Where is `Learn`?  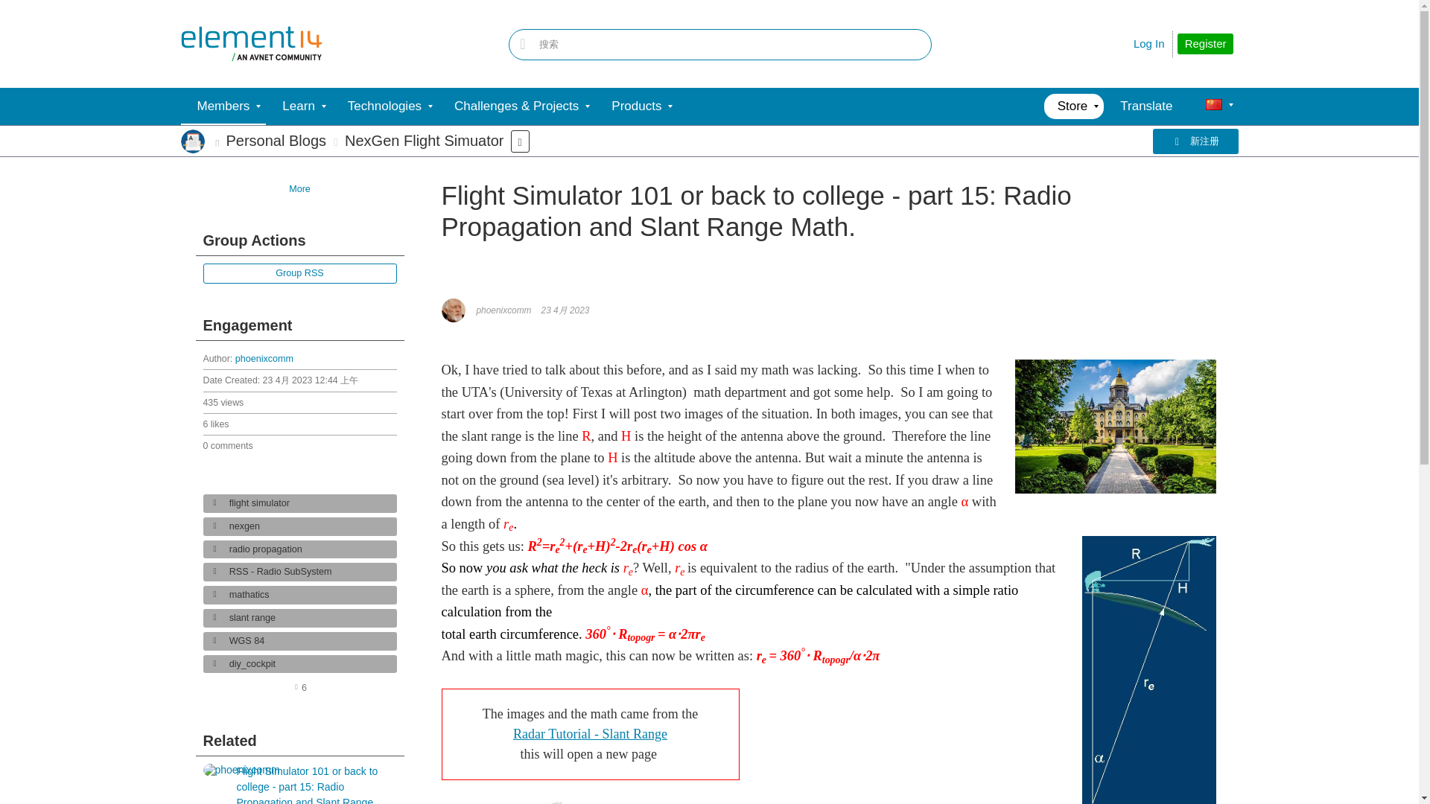 Learn is located at coordinates (298, 106).